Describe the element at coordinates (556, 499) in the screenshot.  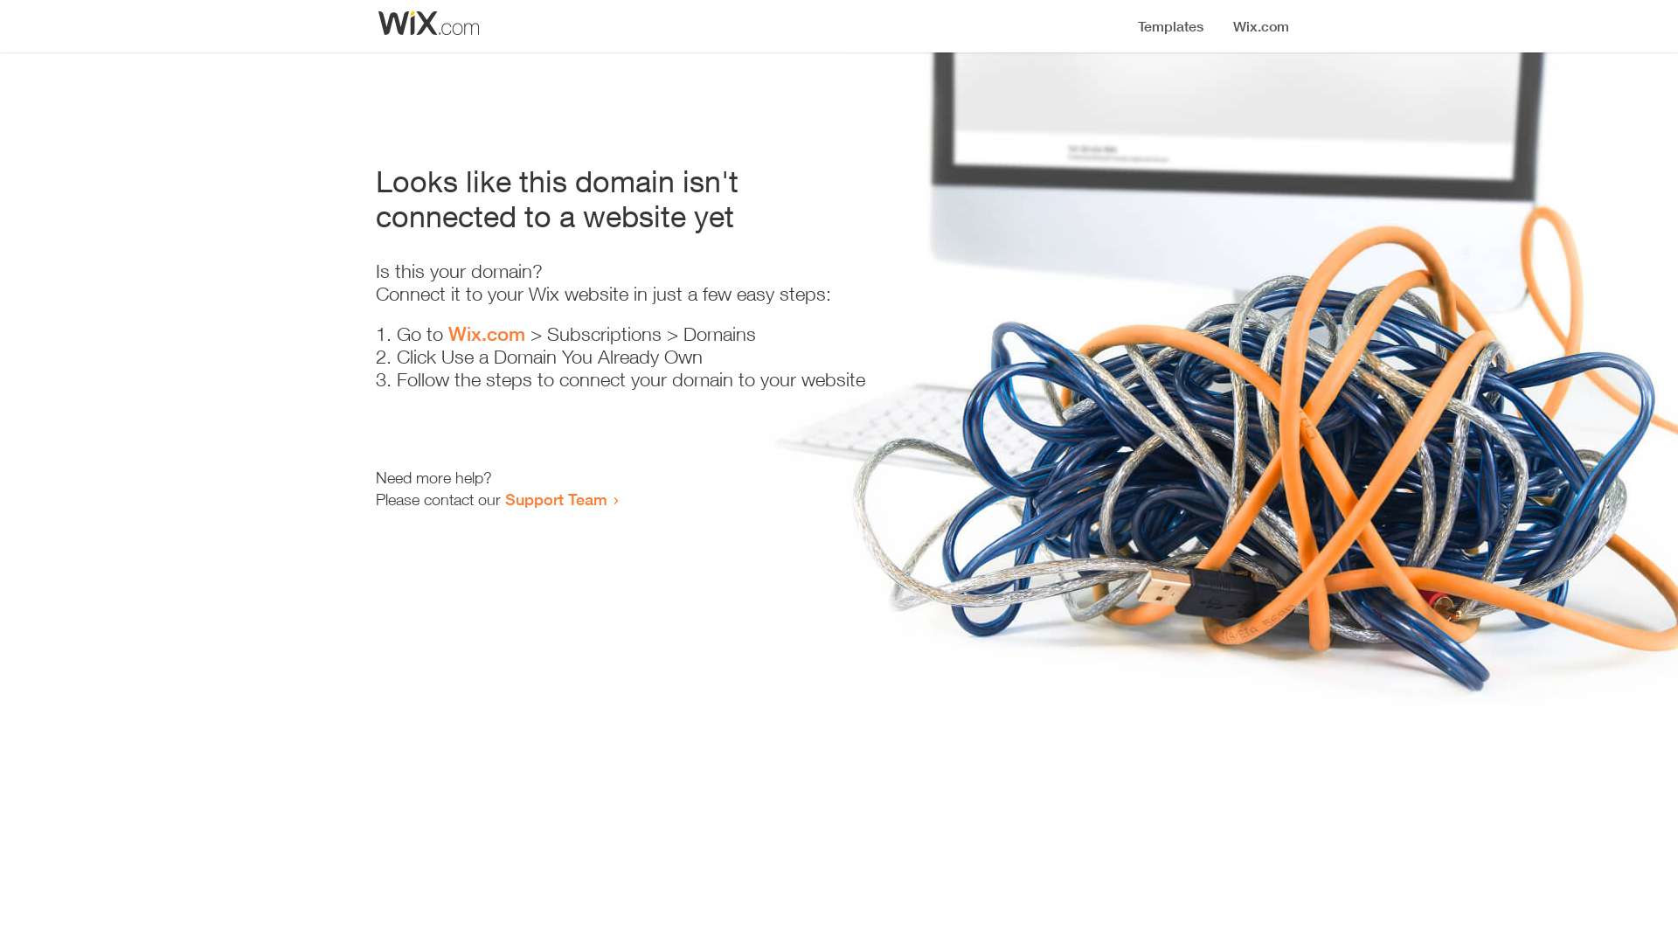
I see `Support Team` at that location.